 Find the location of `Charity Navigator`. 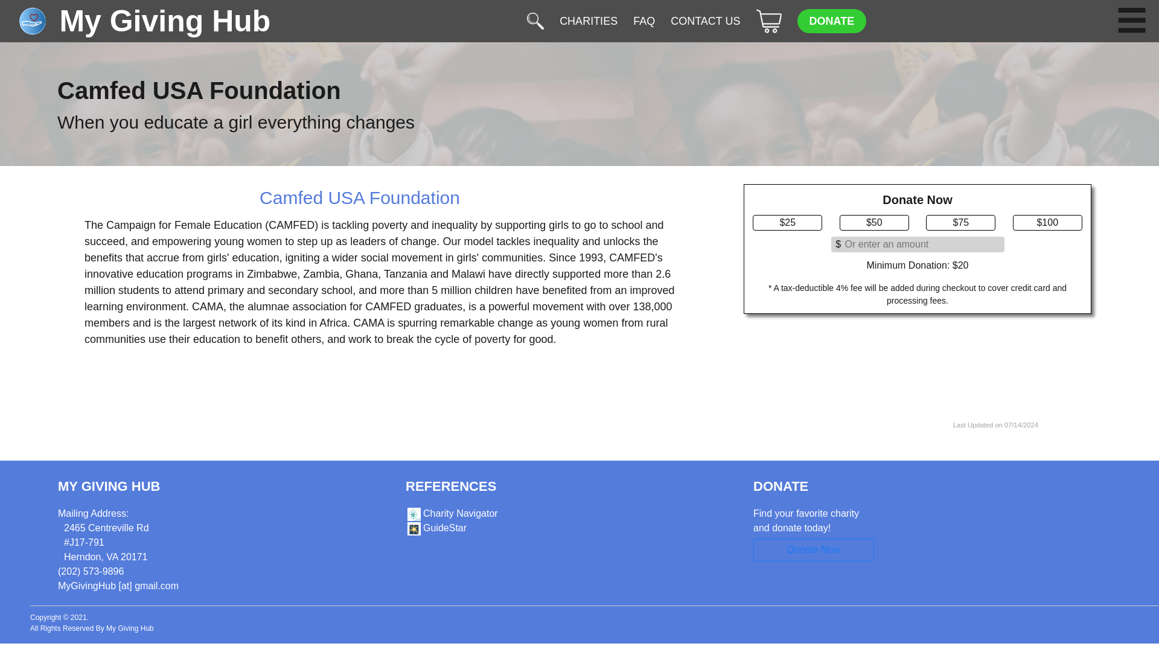

Charity Navigator is located at coordinates (452, 513).